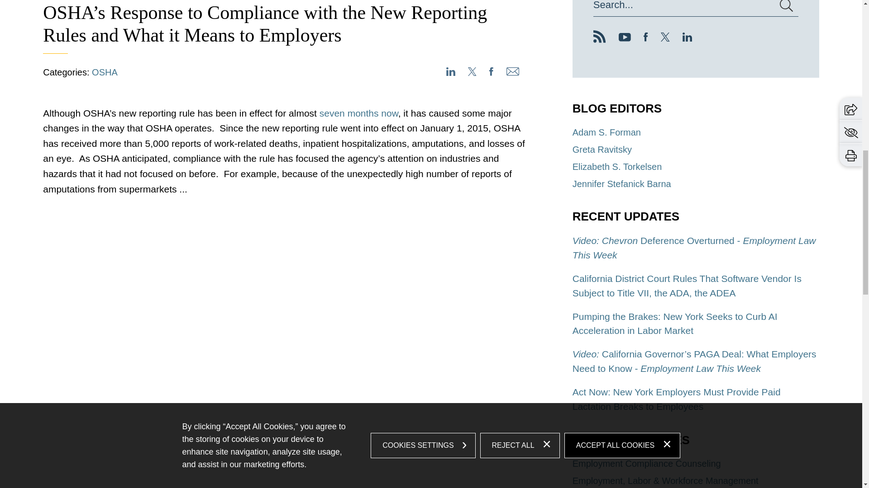  I want to click on seven months now, so click(358, 113).